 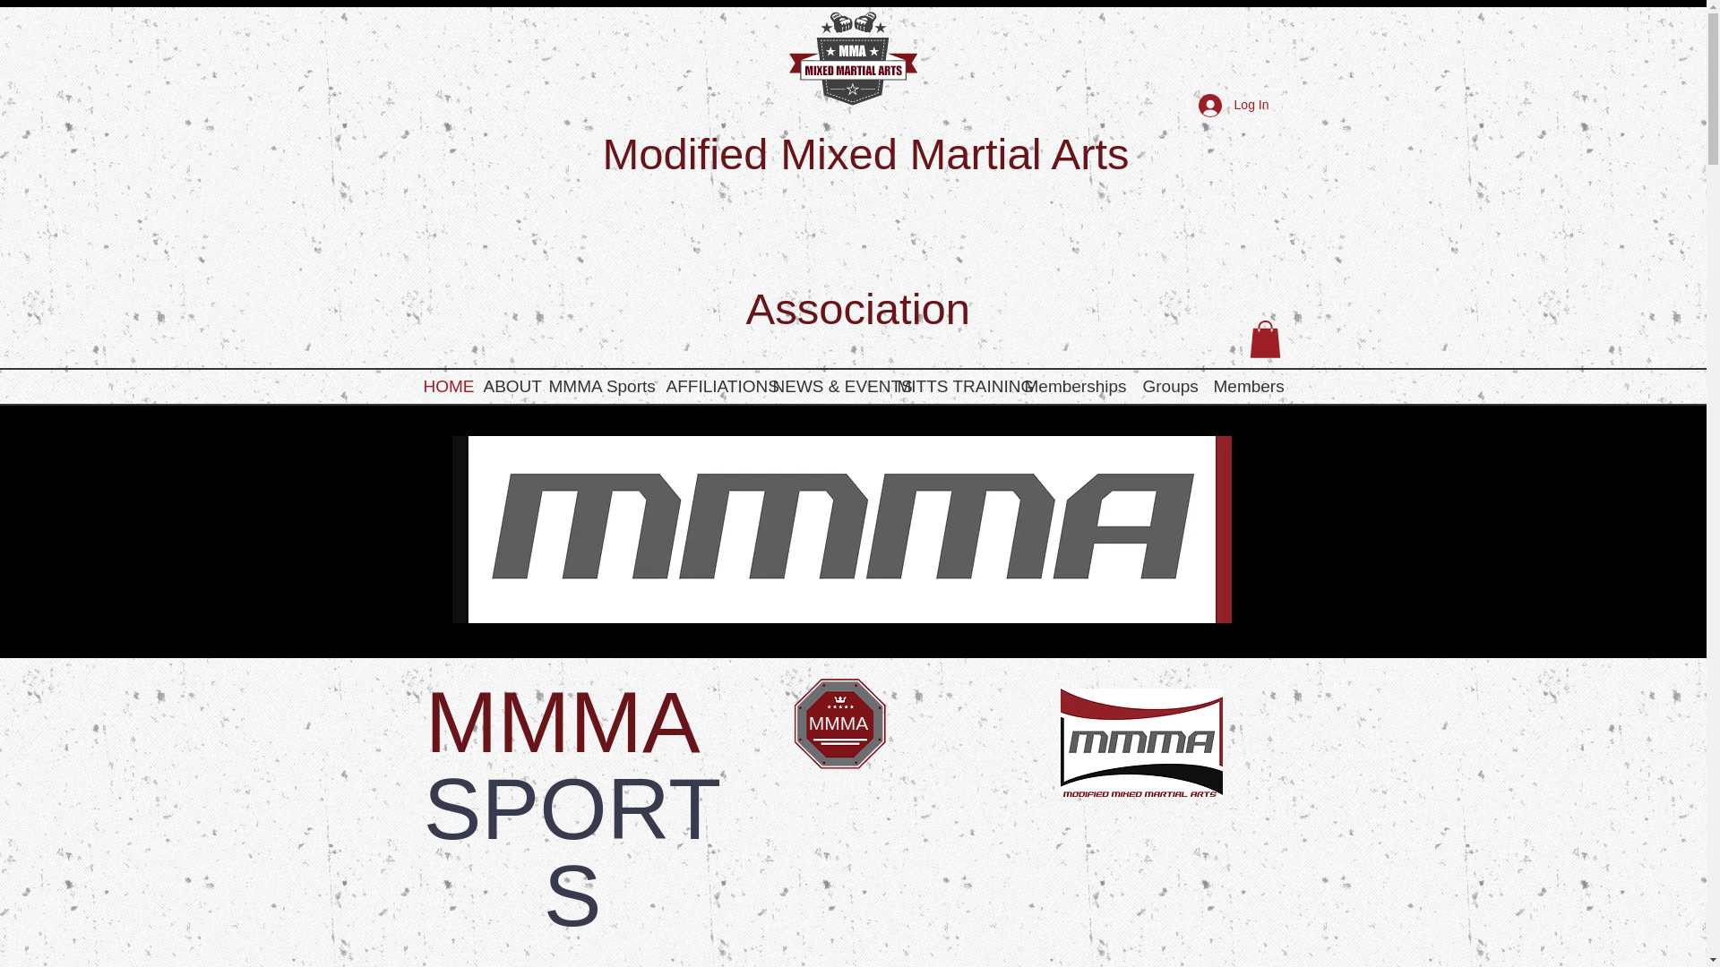 What do you see at coordinates (852, 57) in the screenshot?
I see `logo-final2.png` at bounding box center [852, 57].